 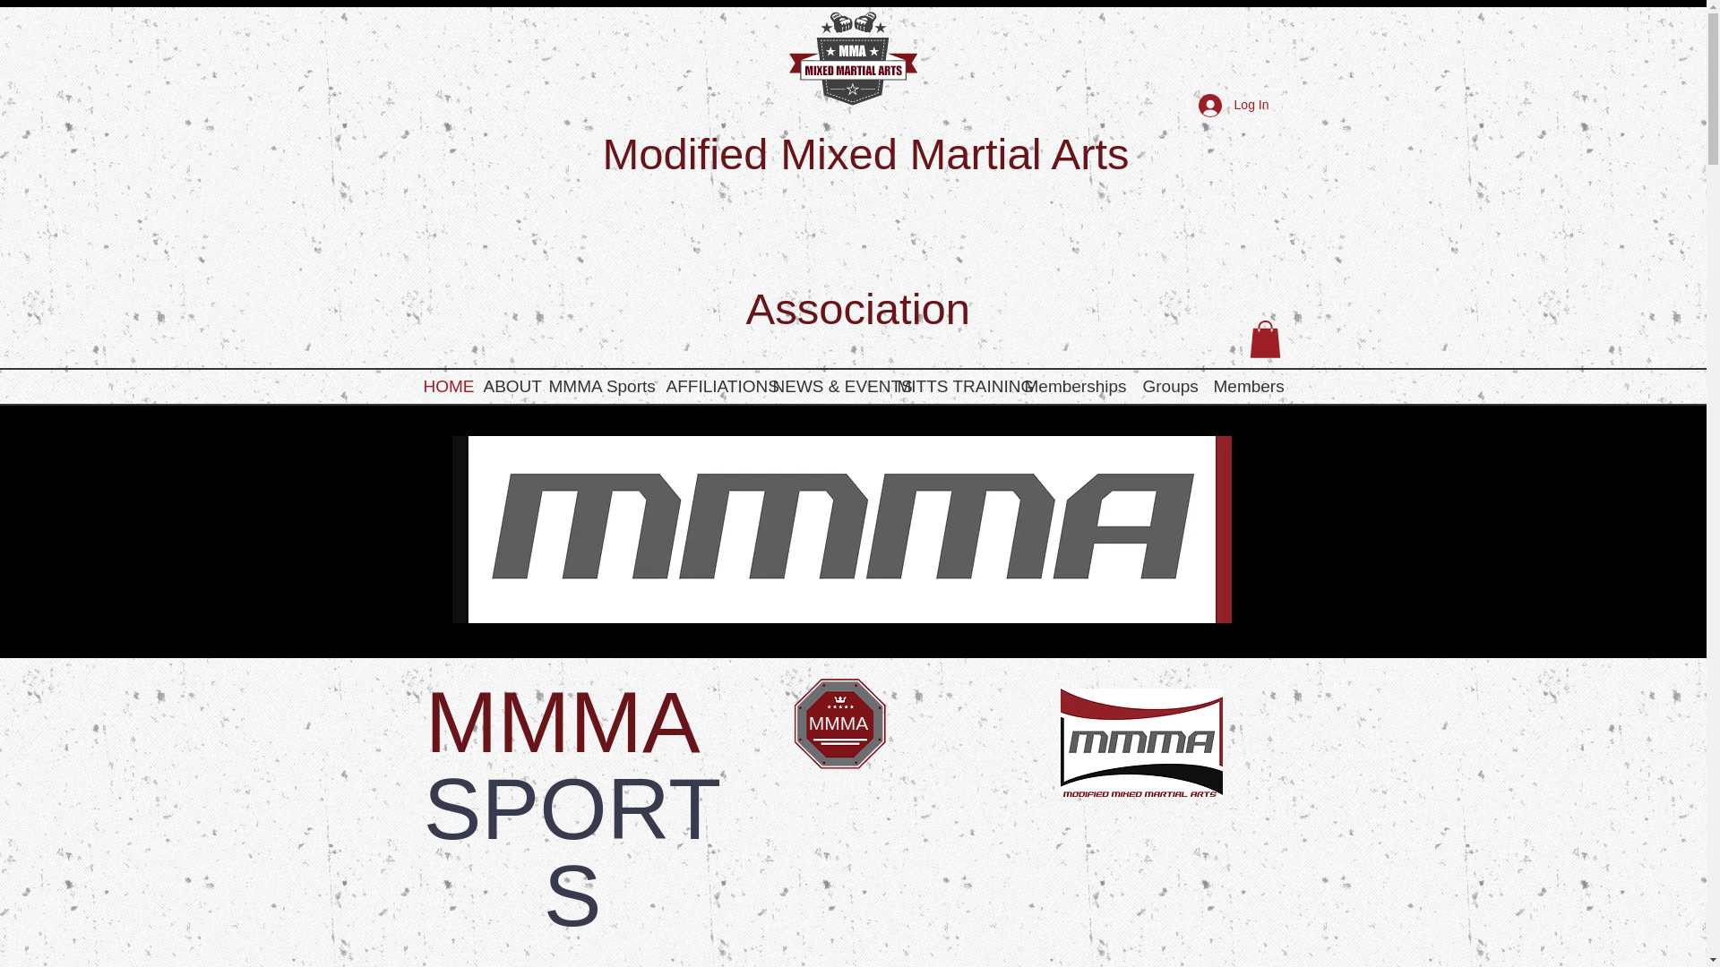 What do you see at coordinates (852, 57) in the screenshot?
I see `logo-final2.png` at bounding box center [852, 57].